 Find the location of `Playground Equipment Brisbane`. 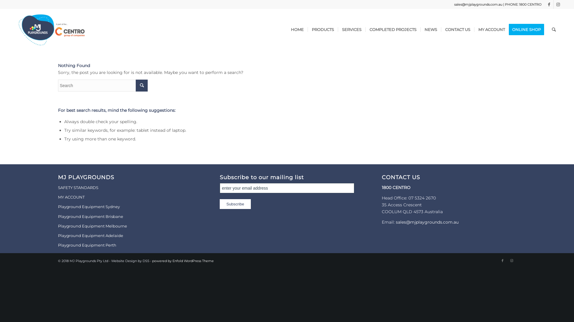

Playground Equipment Brisbane is located at coordinates (125, 216).